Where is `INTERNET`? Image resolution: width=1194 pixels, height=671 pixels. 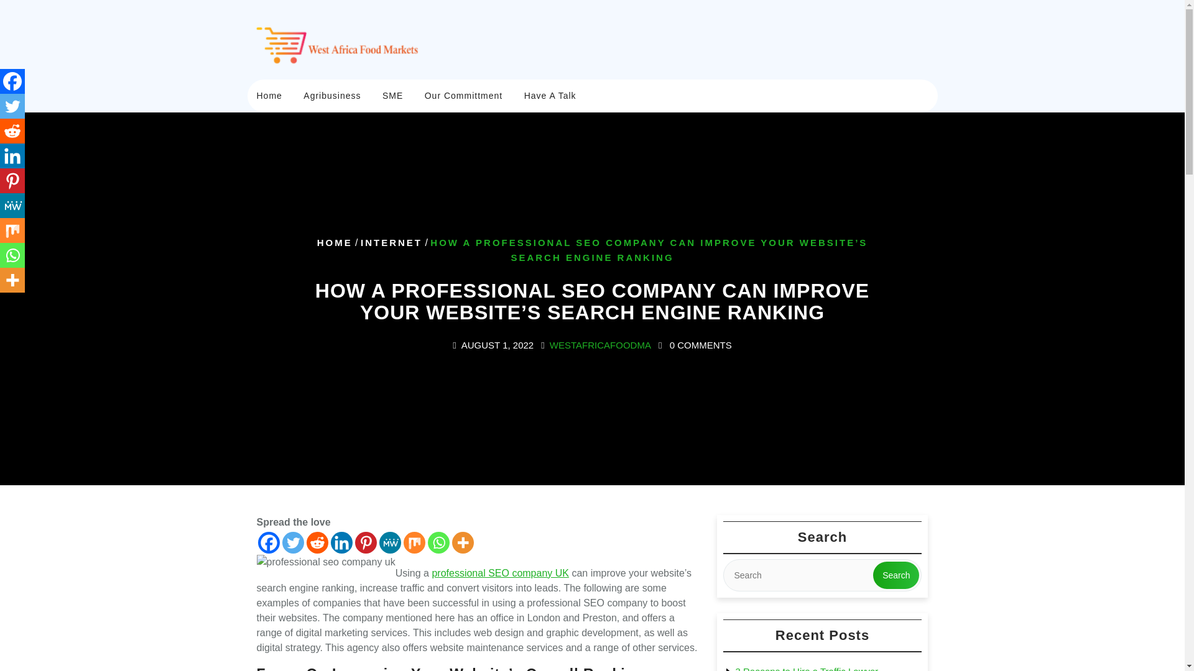 INTERNET is located at coordinates (391, 242).